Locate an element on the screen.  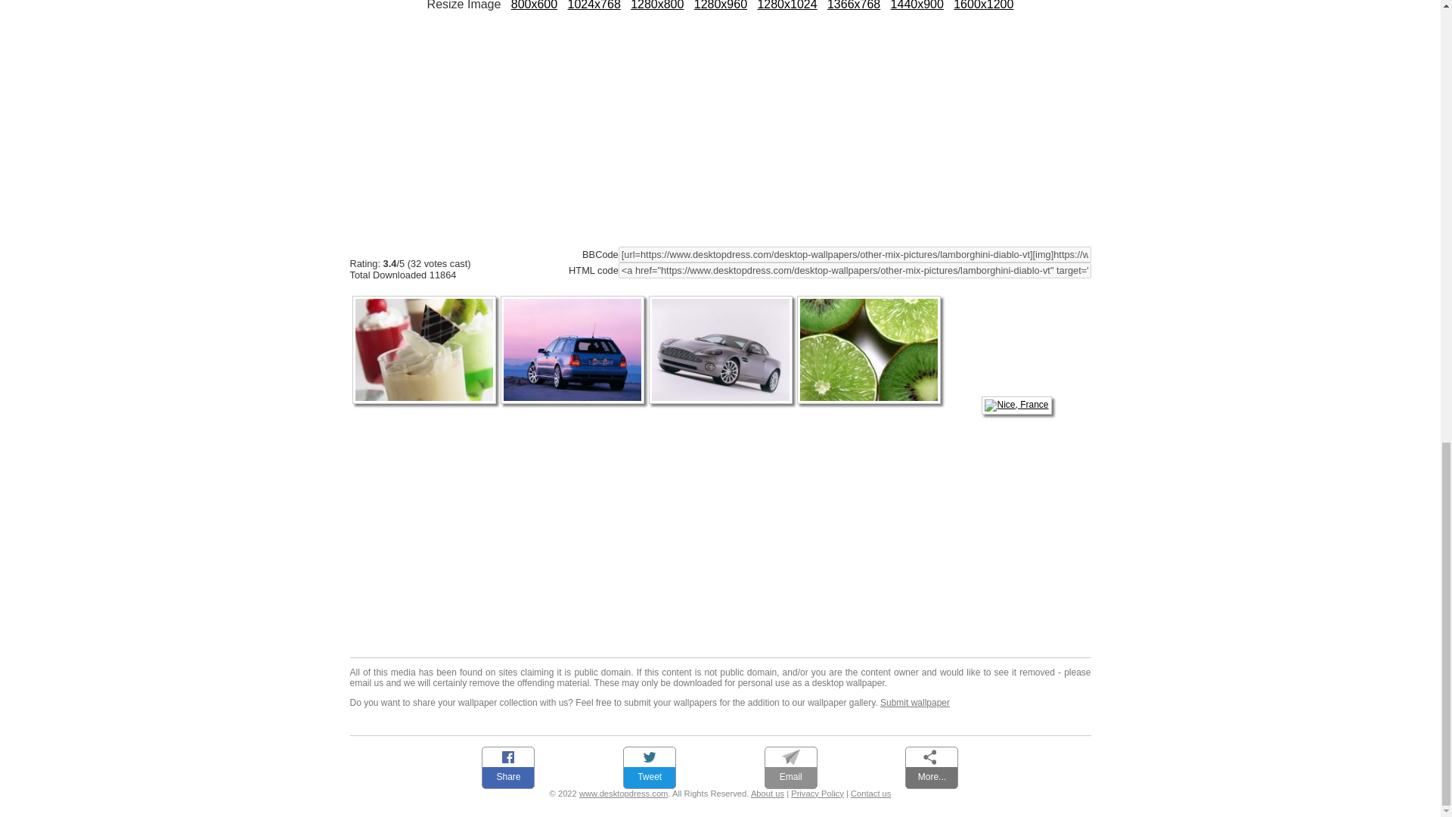
Loved it is located at coordinates (428, 247).